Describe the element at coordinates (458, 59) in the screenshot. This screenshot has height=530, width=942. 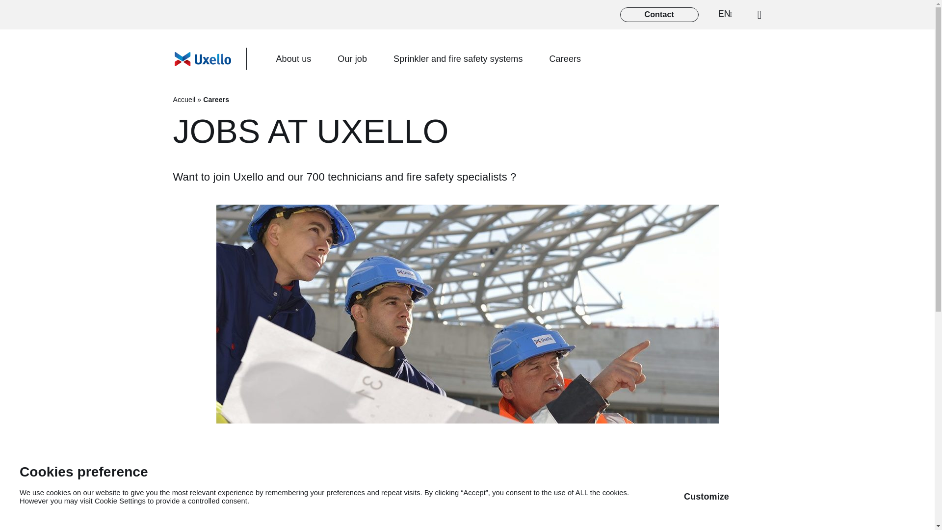
I see `Sprinkler and fire safety systems` at that location.